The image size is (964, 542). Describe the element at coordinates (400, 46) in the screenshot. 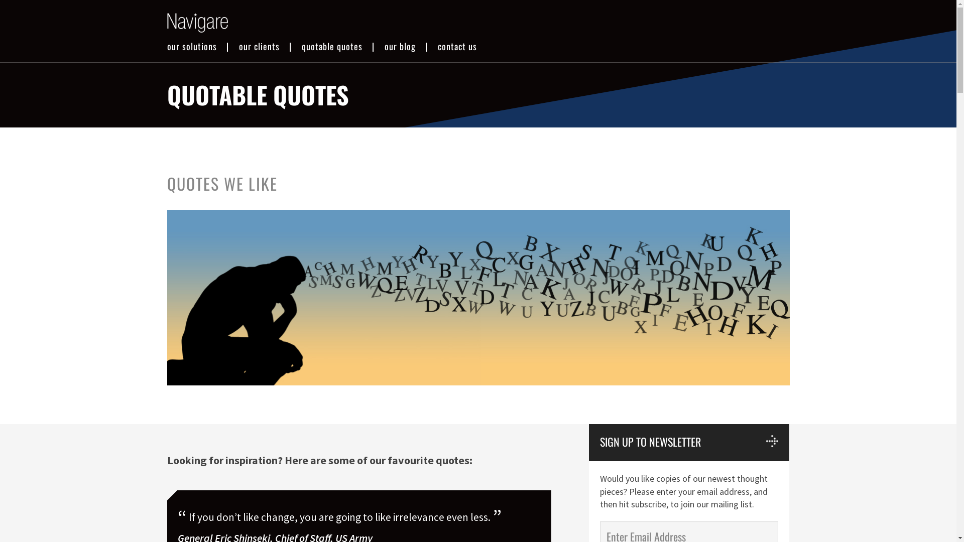

I see `our blog` at that location.